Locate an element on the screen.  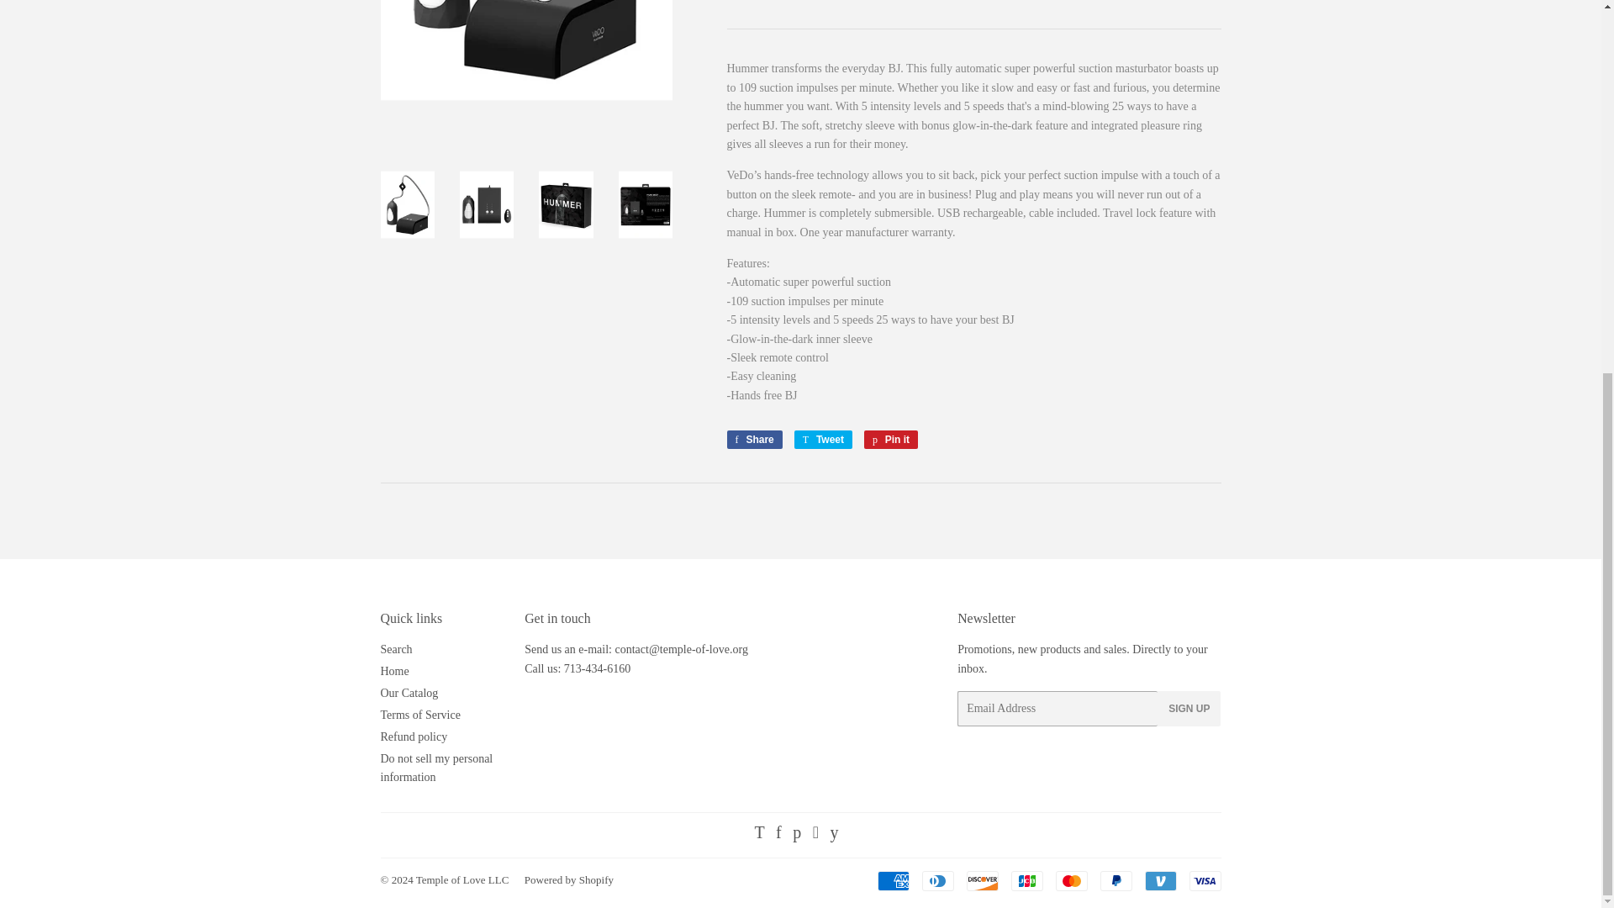
Pin on Pinterest is located at coordinates (891, 439).